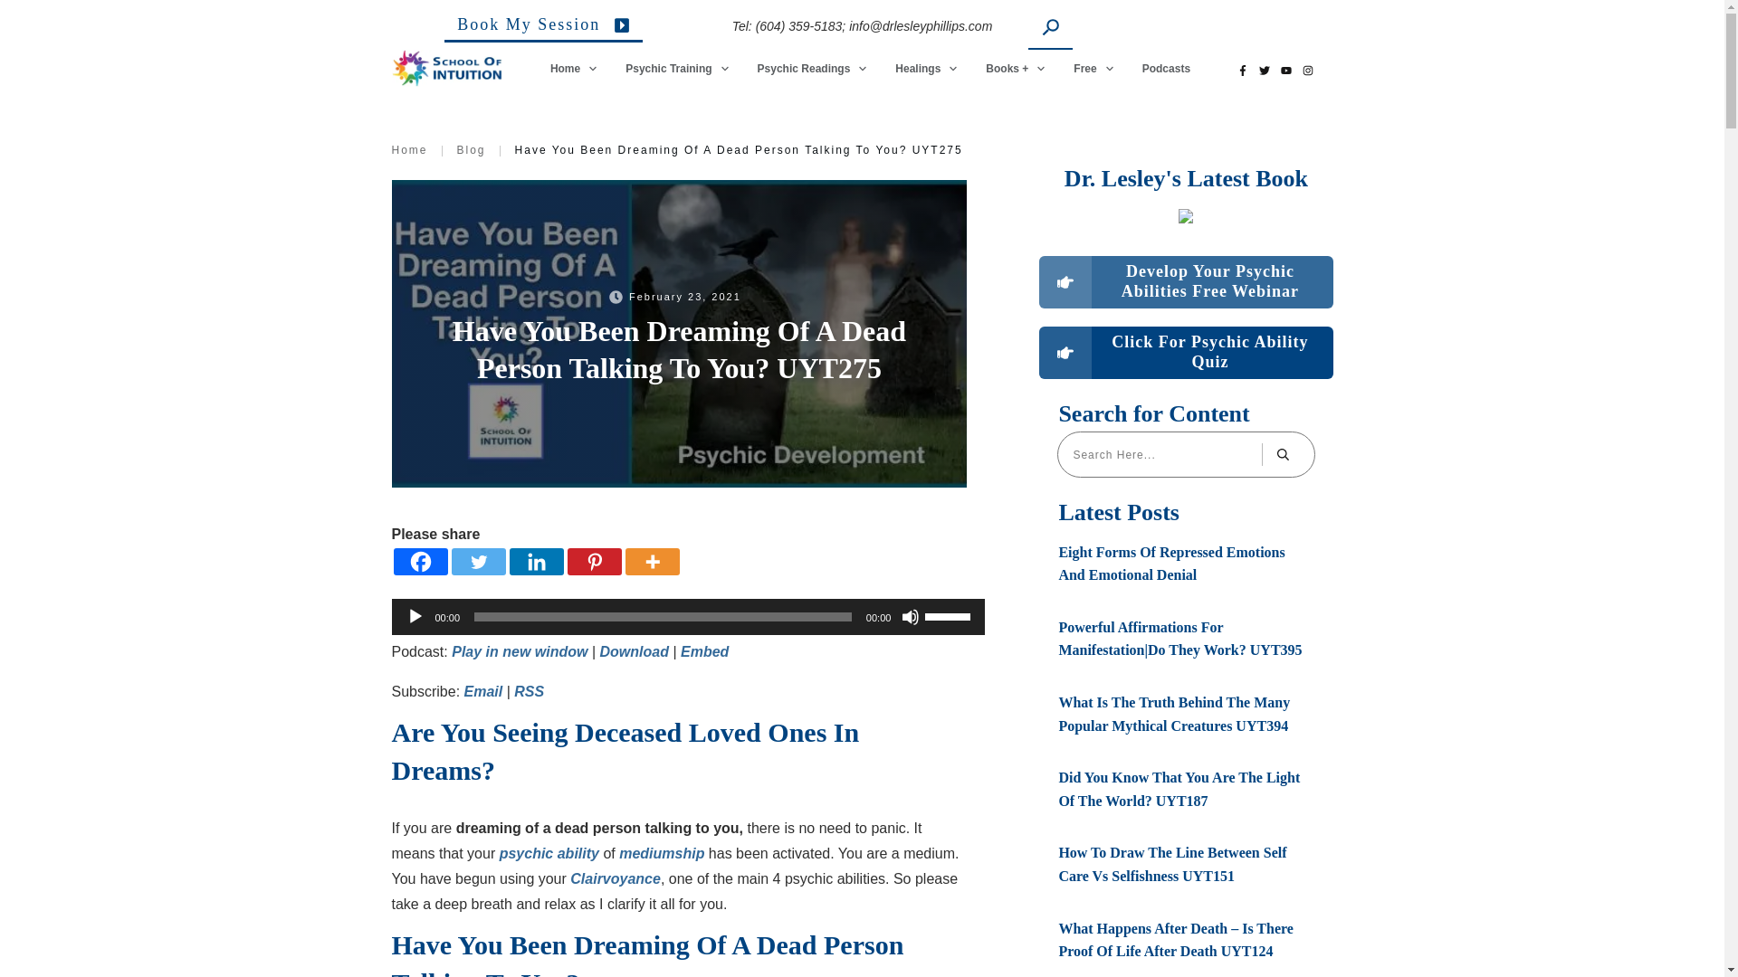 Image resolution: width=1738 pixels, height=977 pixels. I want to click on Linkedin, so click(536, 561).